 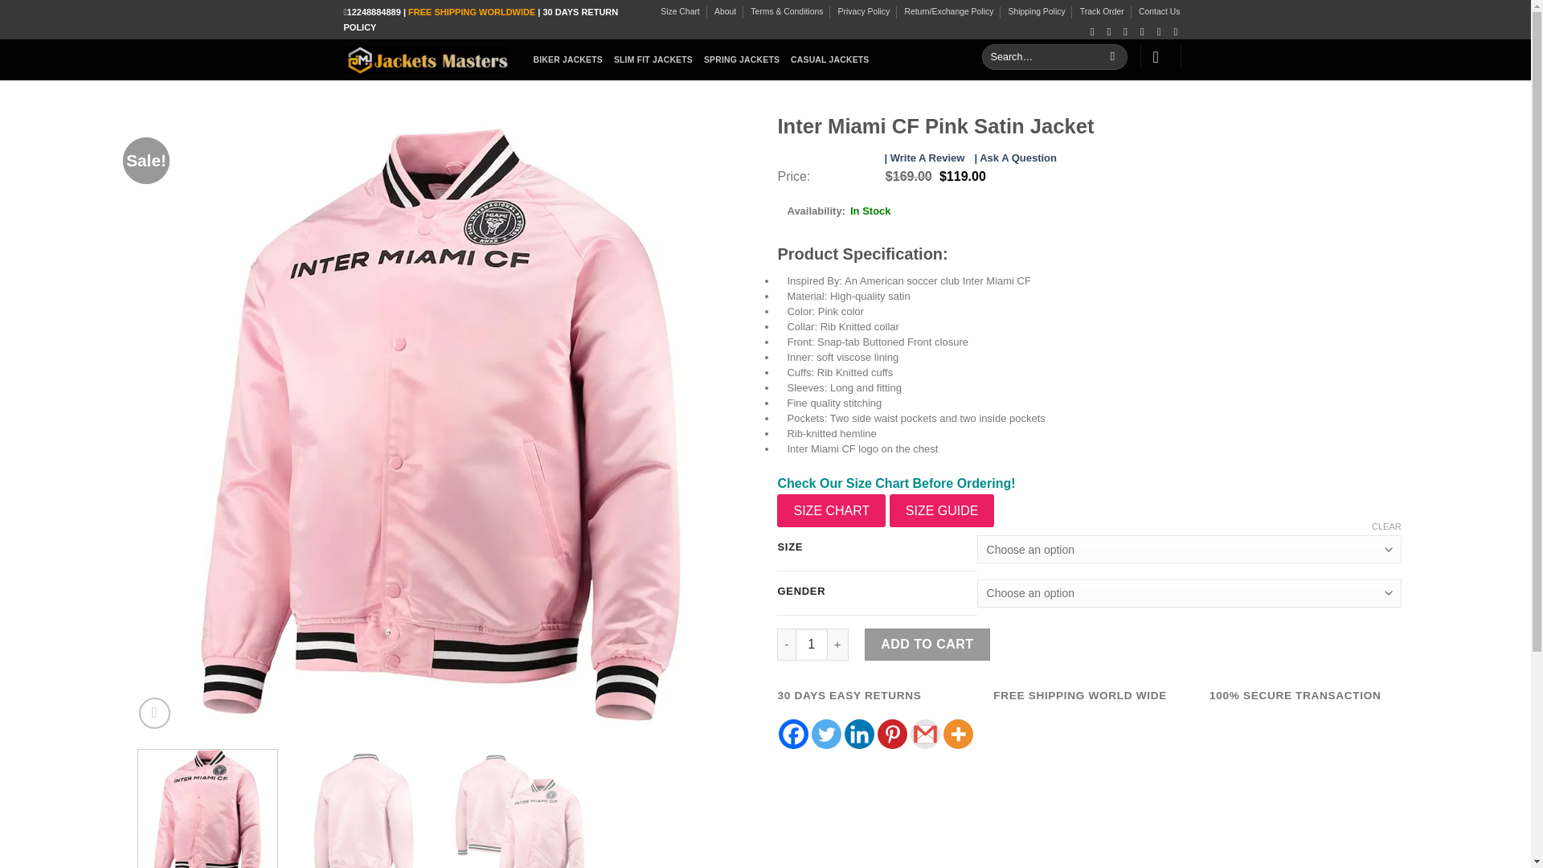 What do you see at coordinates (653, 59) in the screenshot?
I see `SLIM FIT JACKETS` at bounding box center [653, 59].